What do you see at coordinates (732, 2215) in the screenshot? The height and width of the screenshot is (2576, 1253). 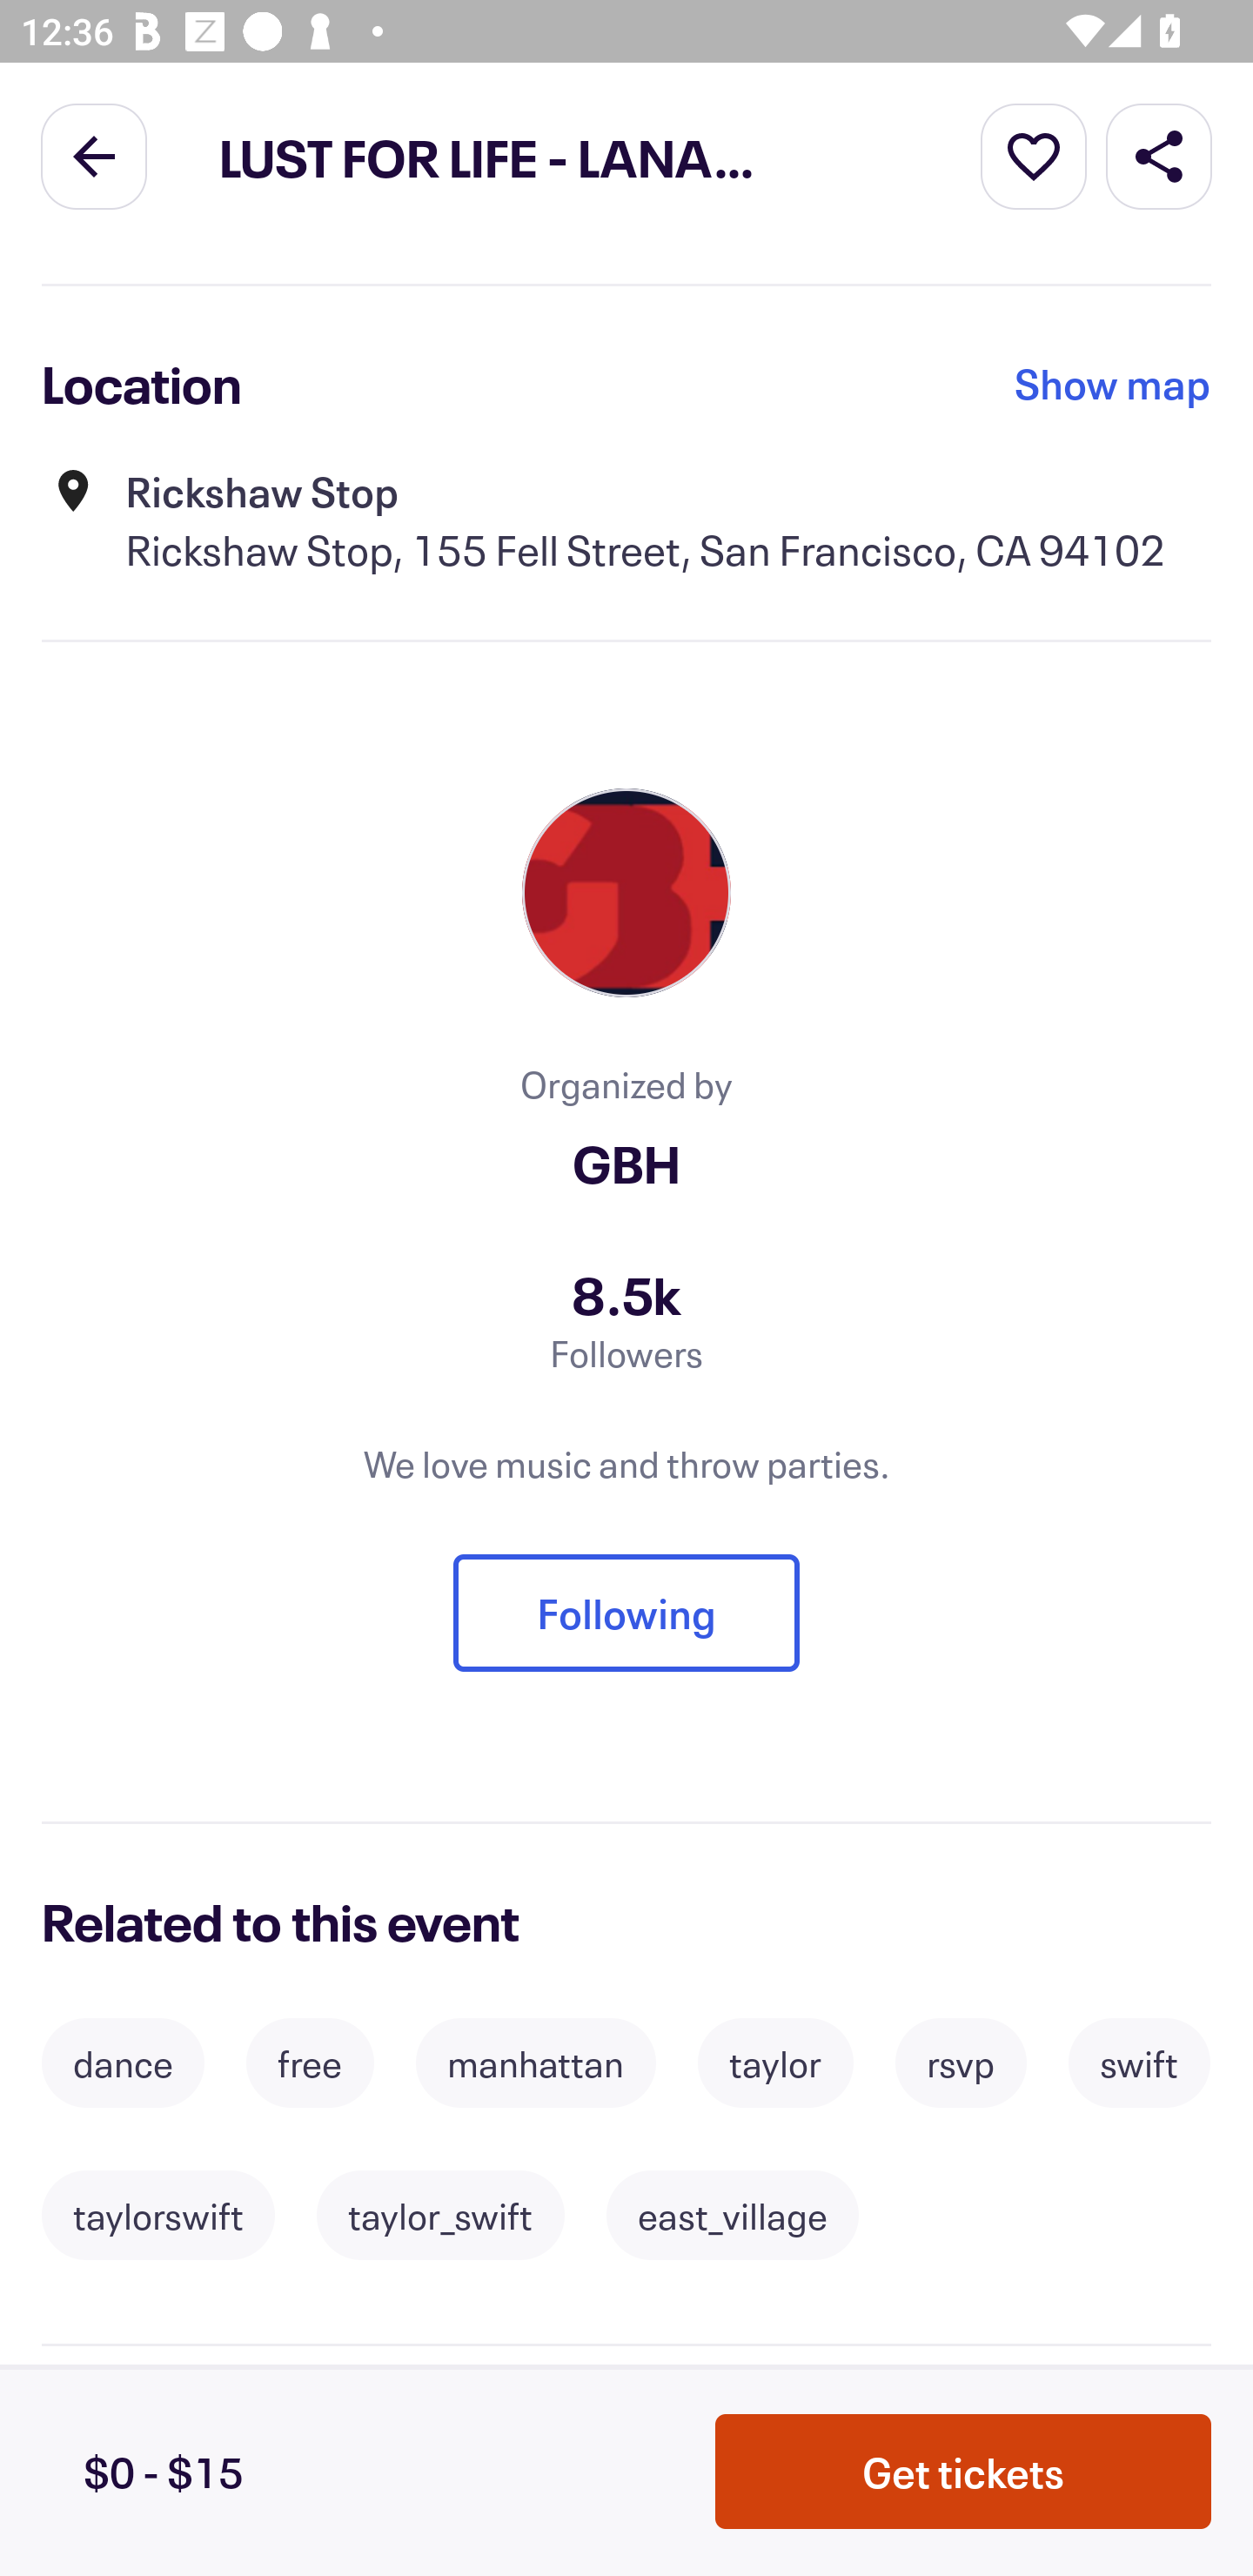 I see `east_village` at bounding box center [732, 2215].